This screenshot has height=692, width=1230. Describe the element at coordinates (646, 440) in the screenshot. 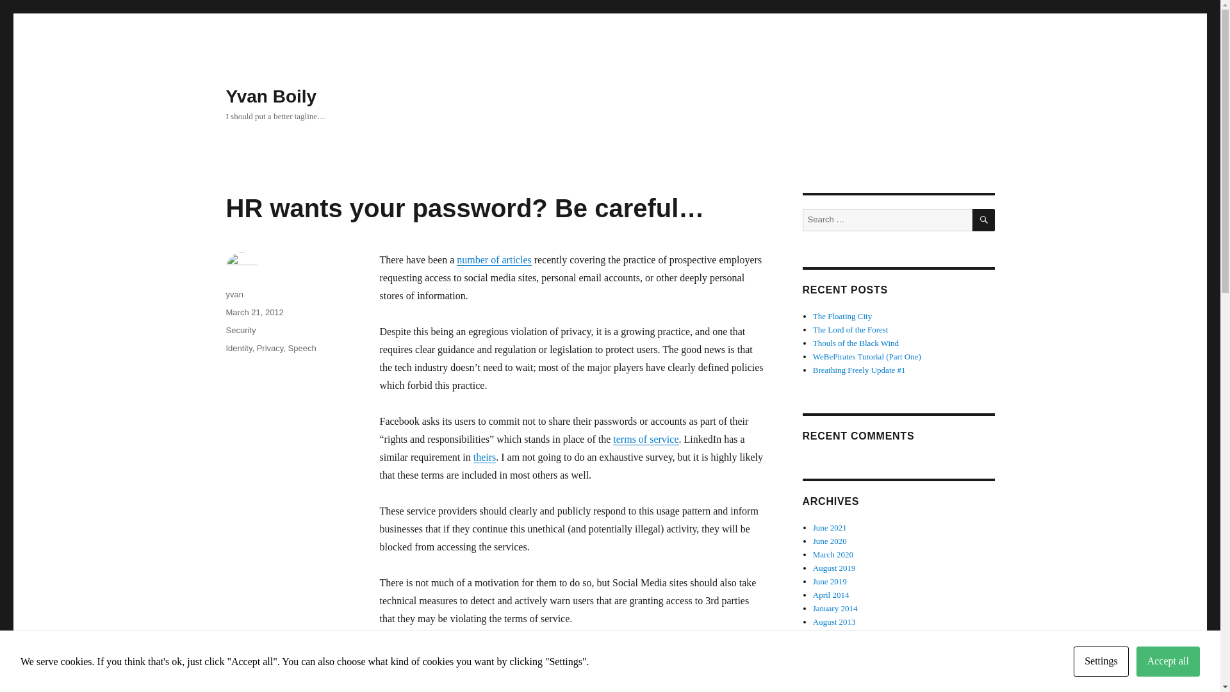

I see `terms of service` at that location.